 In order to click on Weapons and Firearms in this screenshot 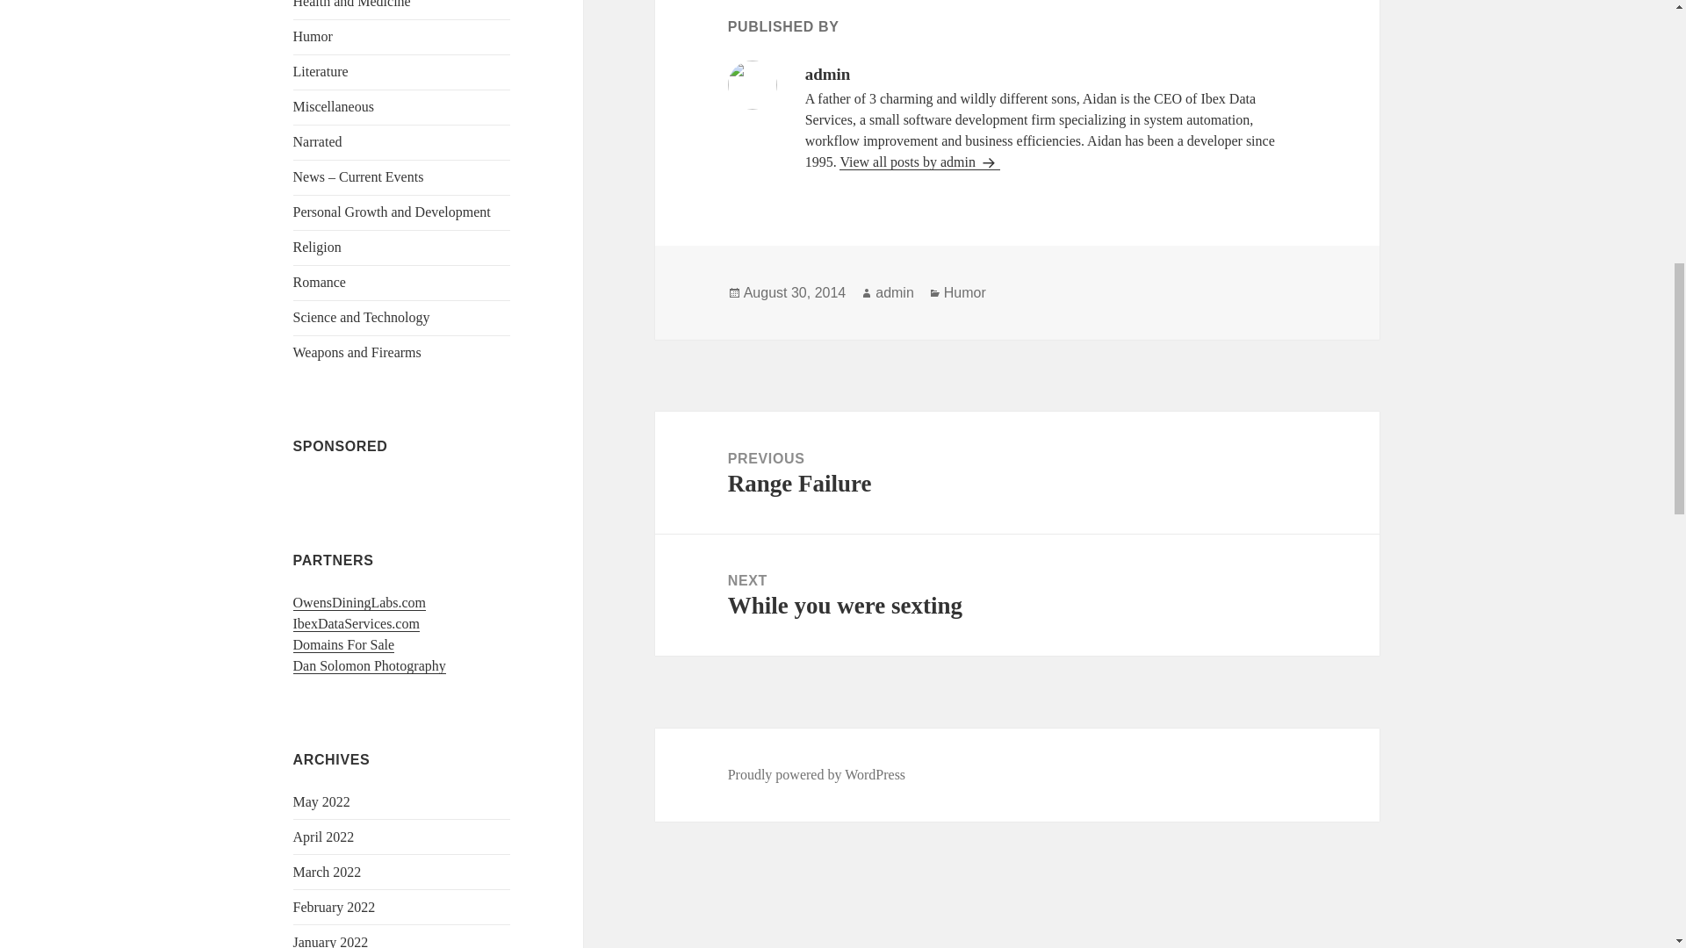, I will do `click(357, 353)`.